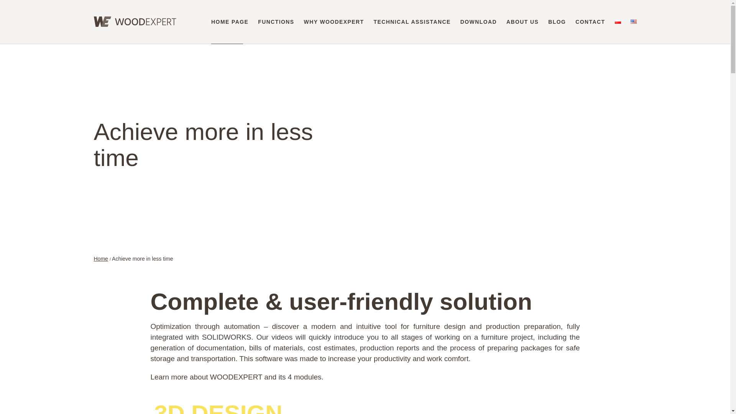 This screenshot has width=736, height=414. I want to click on FUNCTIONS, so click(276, 21).